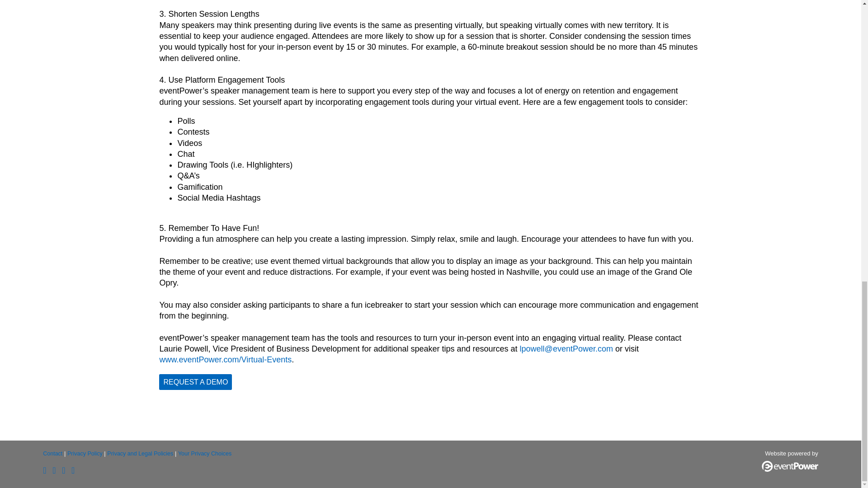  Describe the element at coordinates (204, 453) in the screenshot. I see `Go to Personal Data Requests Page` at that location.